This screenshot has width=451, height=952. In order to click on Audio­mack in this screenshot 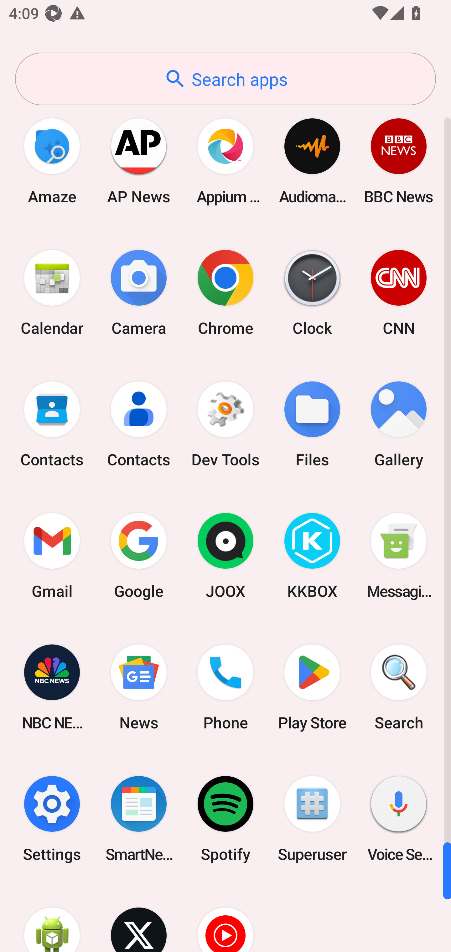, I will do `click(312, 161)`.